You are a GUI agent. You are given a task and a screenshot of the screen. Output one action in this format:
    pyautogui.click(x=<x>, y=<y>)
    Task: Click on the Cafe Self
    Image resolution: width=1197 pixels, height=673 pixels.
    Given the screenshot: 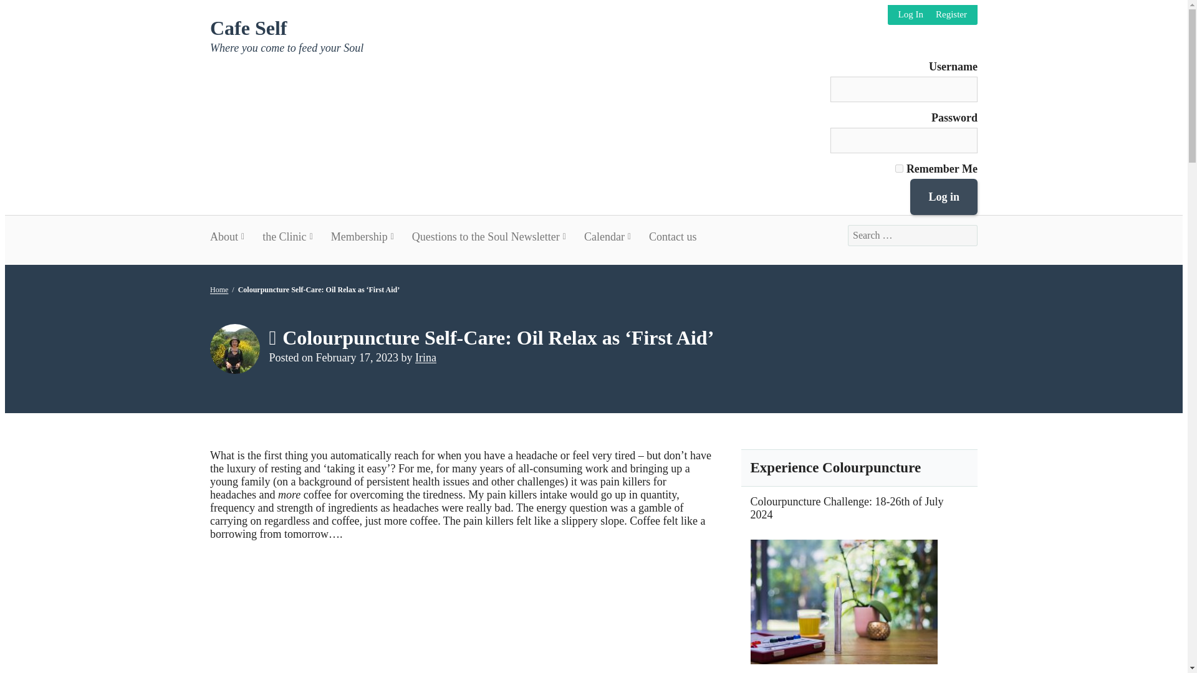 What is the action you would take?
    pyautogui.click(x=248, y=27)
    